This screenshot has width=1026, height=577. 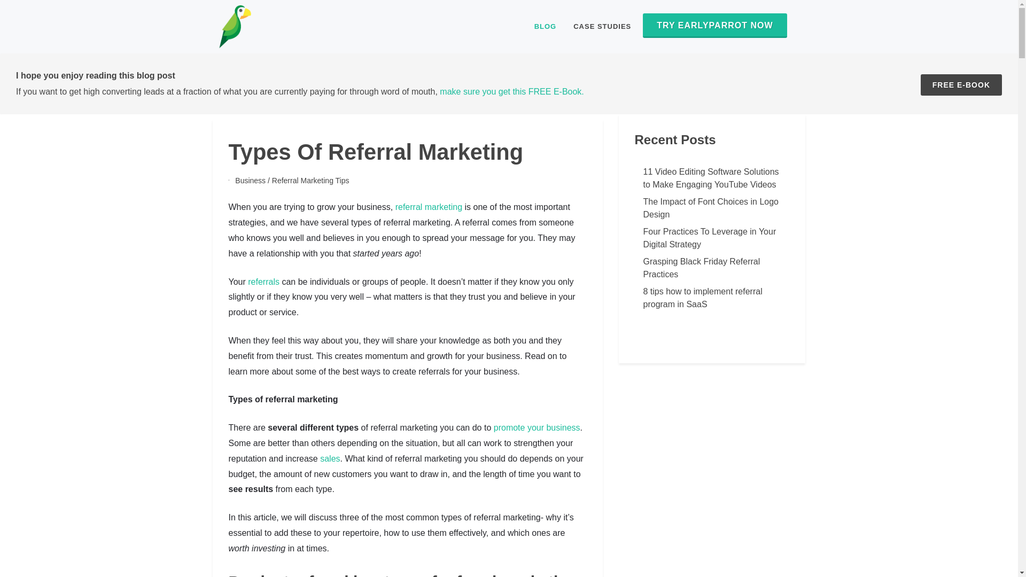 What do you see at coordinates (263, 282) in the screenshot?
I see `referrals` at bounding box center [263, 282].